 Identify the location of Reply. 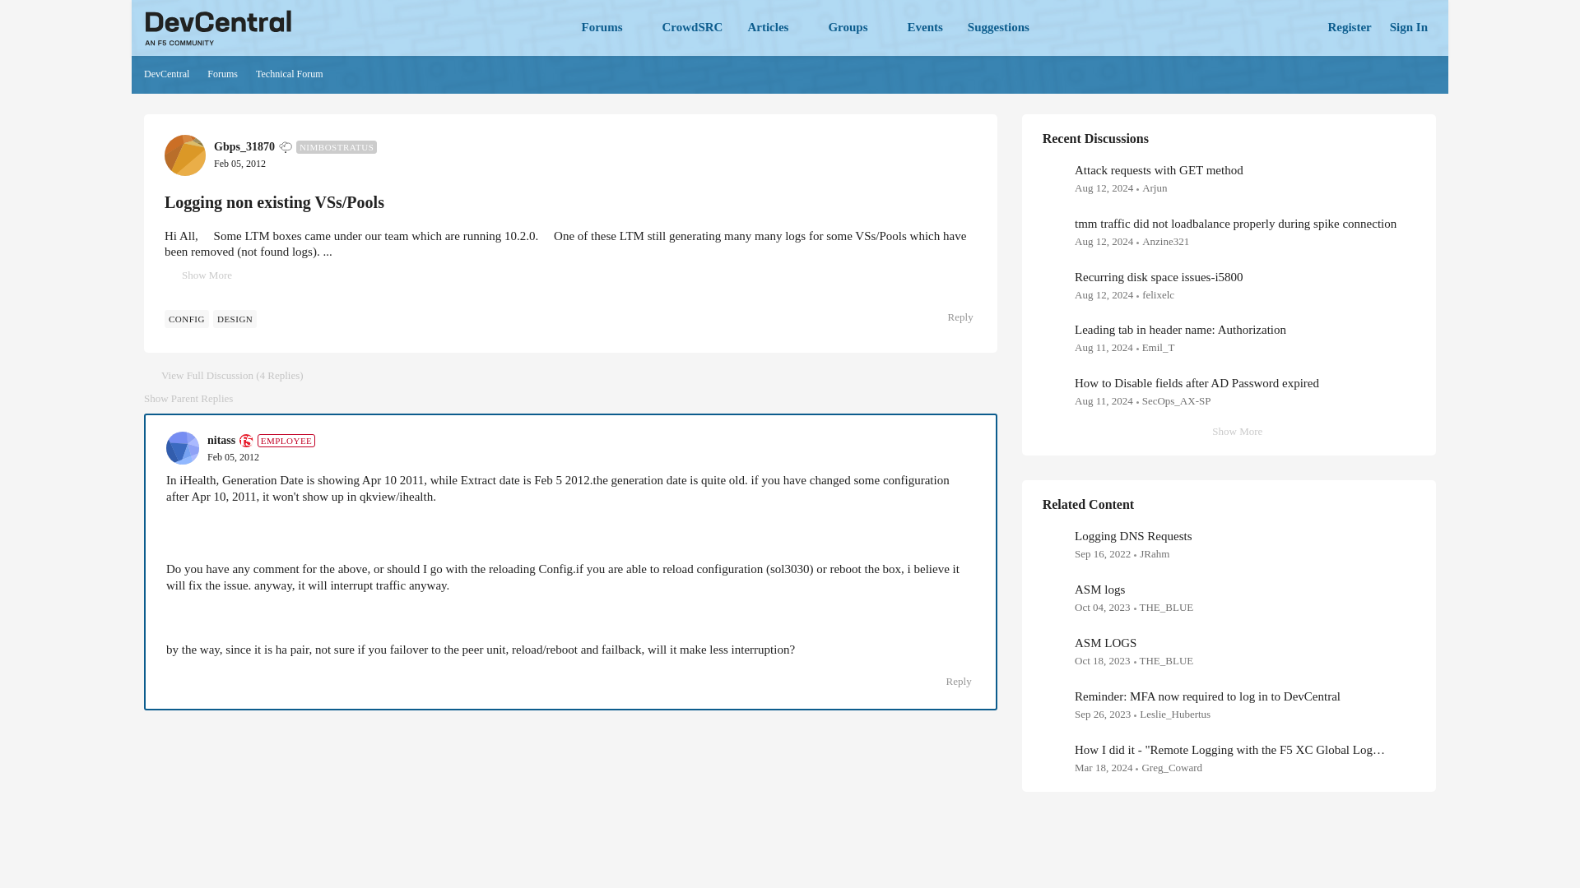
(951, 317).